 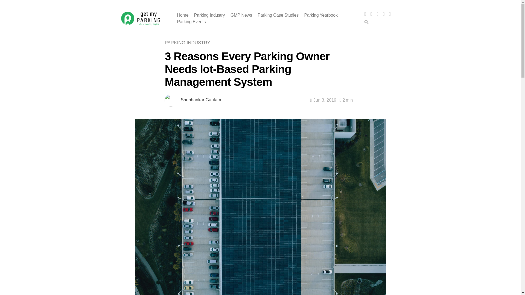 What do you see at coordinates (278, 15) in the screenshot?
I see `Parking Case Studies` at bounding box center [278, 15].